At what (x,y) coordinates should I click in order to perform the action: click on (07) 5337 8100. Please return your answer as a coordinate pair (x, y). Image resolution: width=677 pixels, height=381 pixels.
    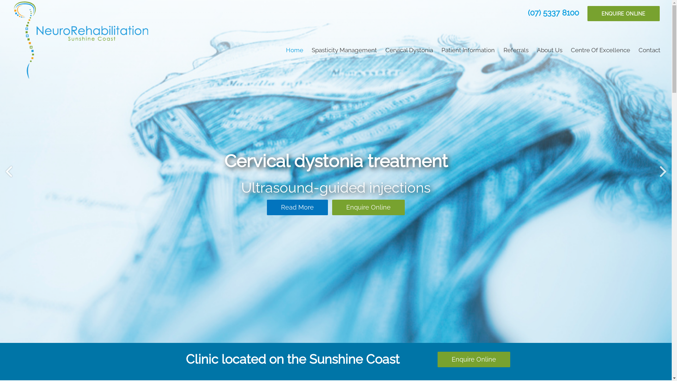
    Looking at the image, I should click on (554, 13).